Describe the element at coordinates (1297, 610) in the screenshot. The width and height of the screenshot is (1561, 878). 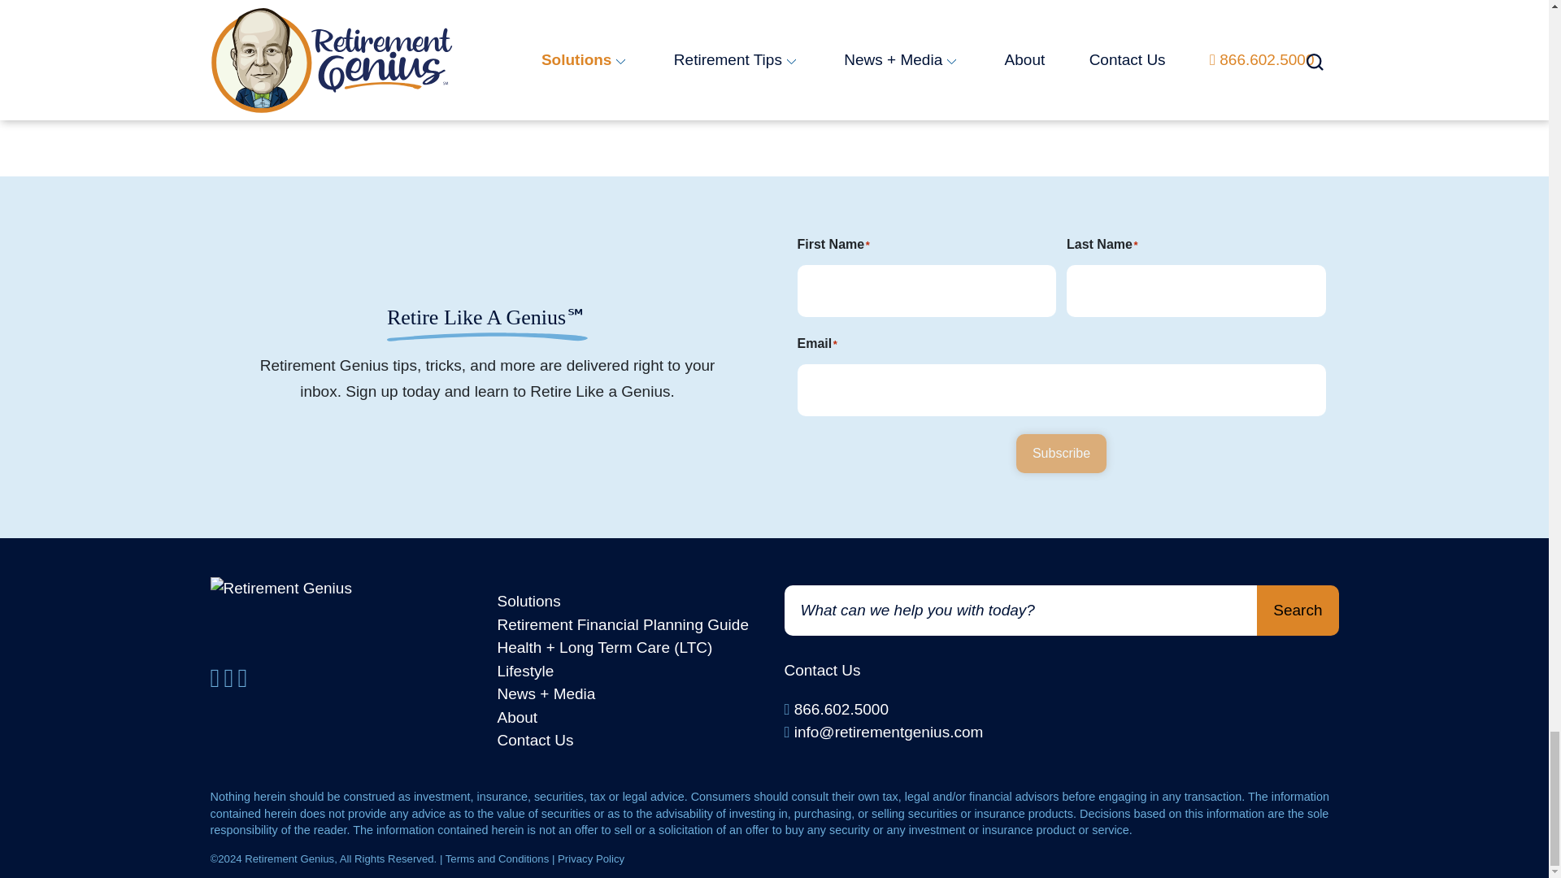
I see `Search` at that location.